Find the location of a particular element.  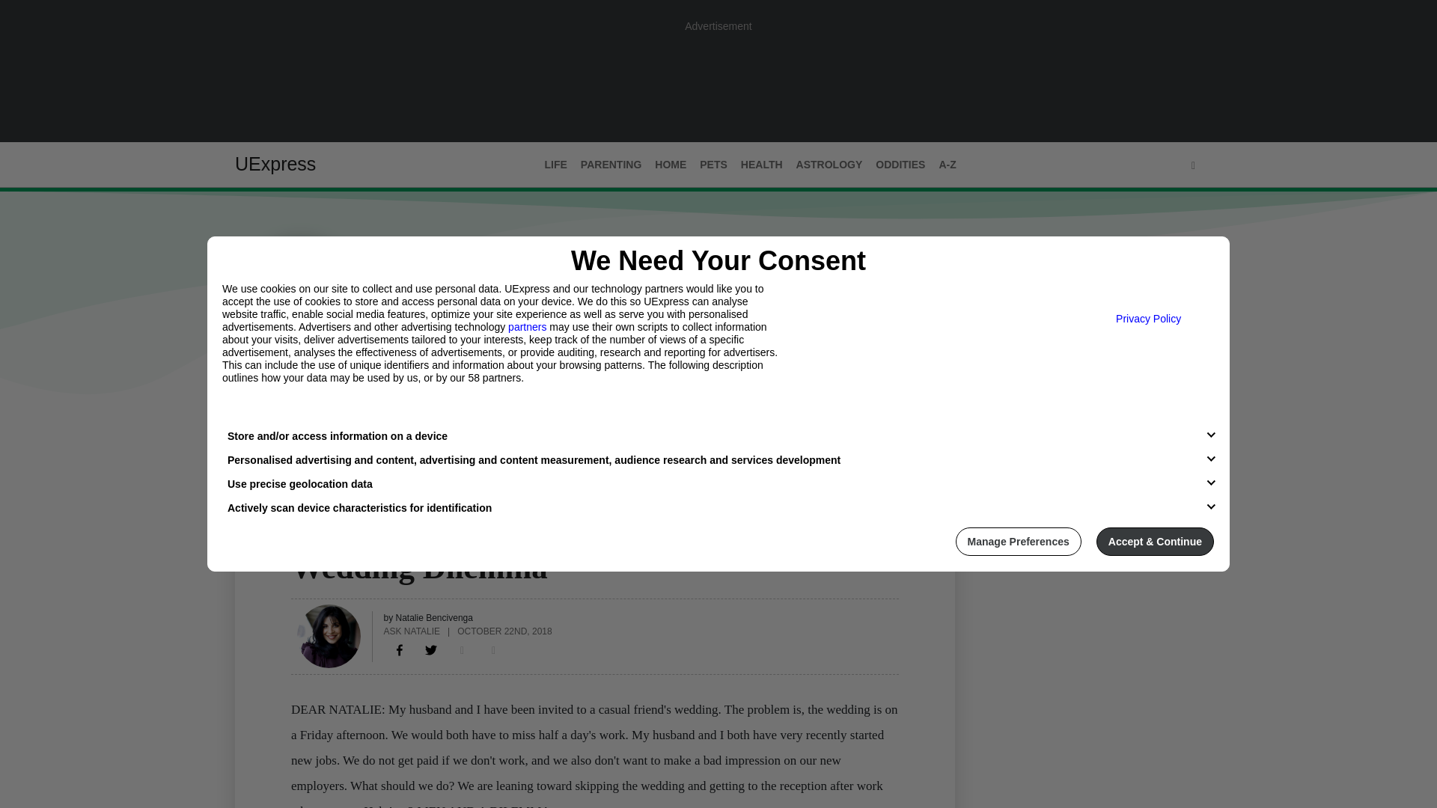

HOME is located at coordinates (670, 165).